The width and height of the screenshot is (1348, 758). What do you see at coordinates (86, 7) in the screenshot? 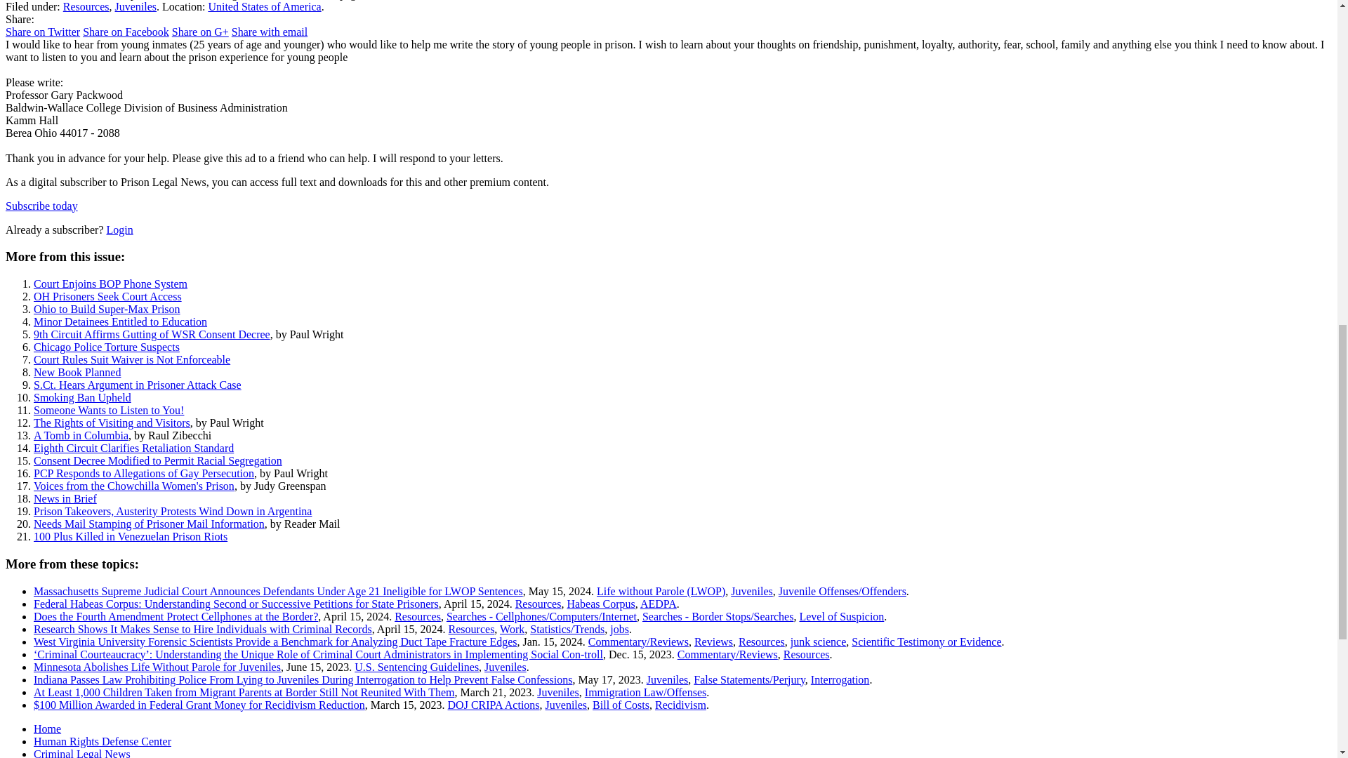
I see `Resources` at bounding box center [86, 7].